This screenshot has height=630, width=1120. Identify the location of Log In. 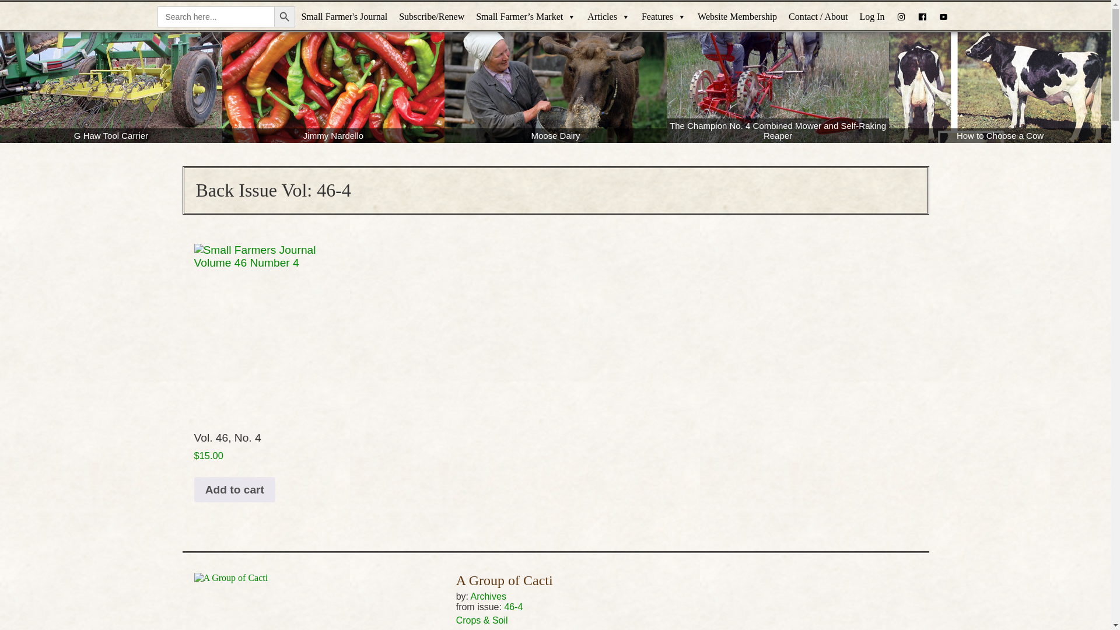
(871, 17).